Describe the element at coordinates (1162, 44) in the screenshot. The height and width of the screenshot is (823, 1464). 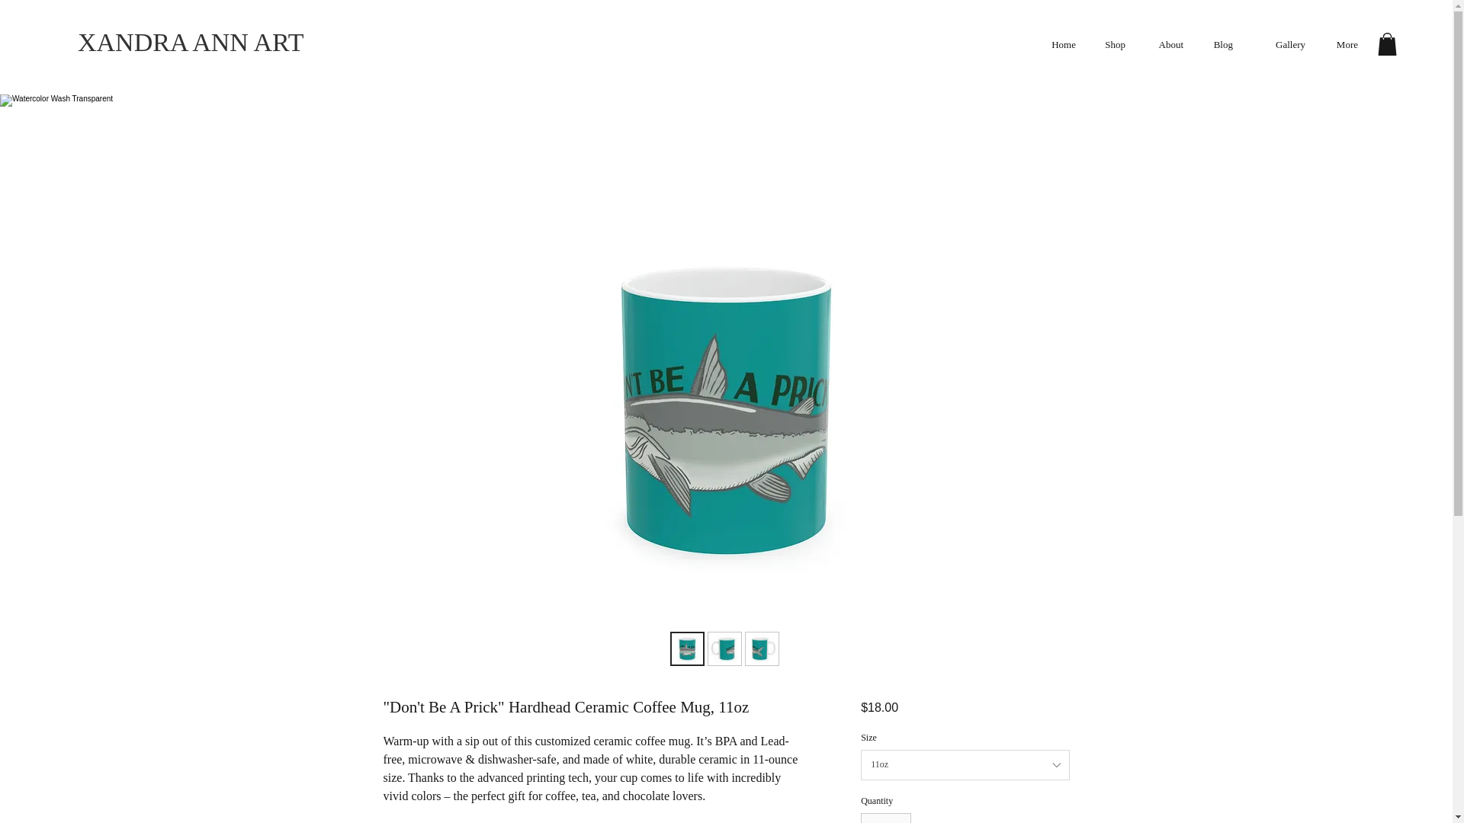
I see `About` at that location.